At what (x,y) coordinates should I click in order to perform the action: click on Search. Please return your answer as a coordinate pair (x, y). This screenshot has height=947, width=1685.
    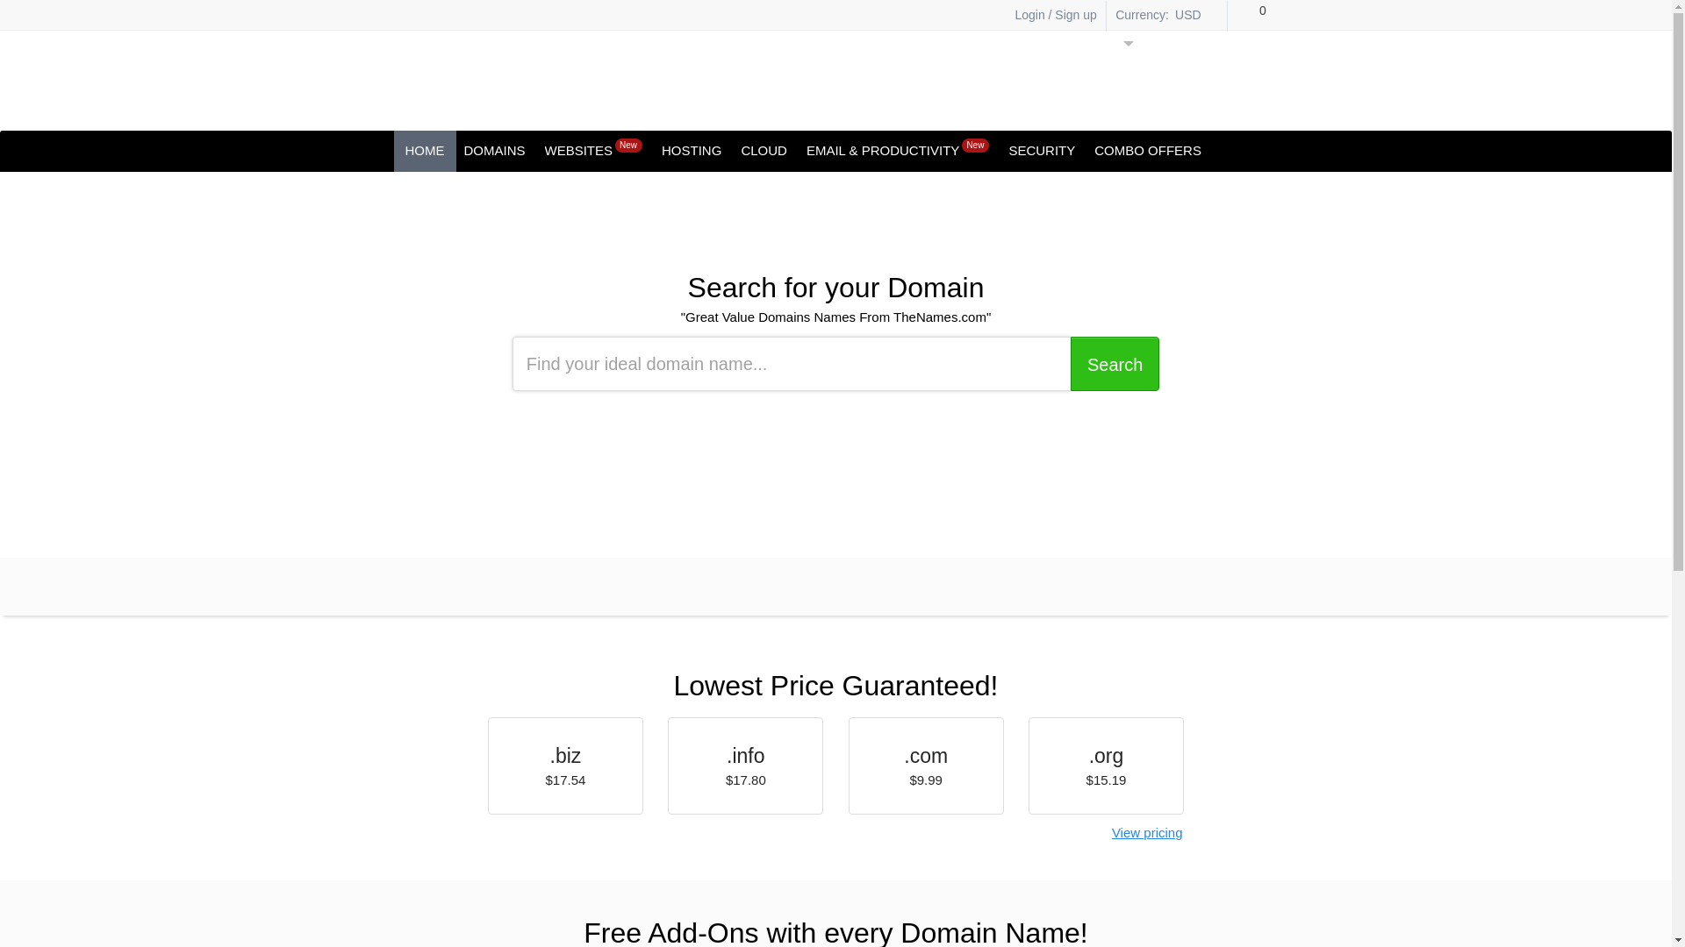
    Looking at the image, I should click on (1115, 364).